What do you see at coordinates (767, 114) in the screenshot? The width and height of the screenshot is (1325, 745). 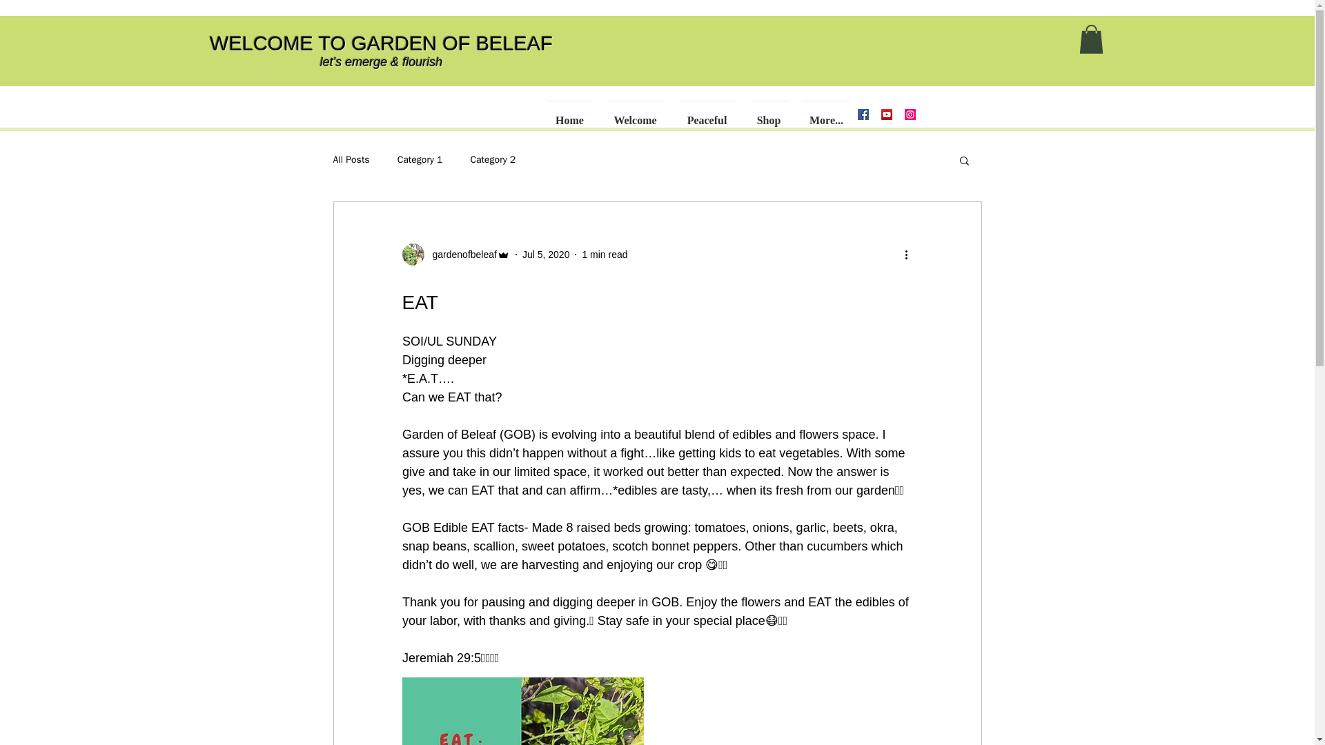 I see `Shop` at bounding box center [767, 114].